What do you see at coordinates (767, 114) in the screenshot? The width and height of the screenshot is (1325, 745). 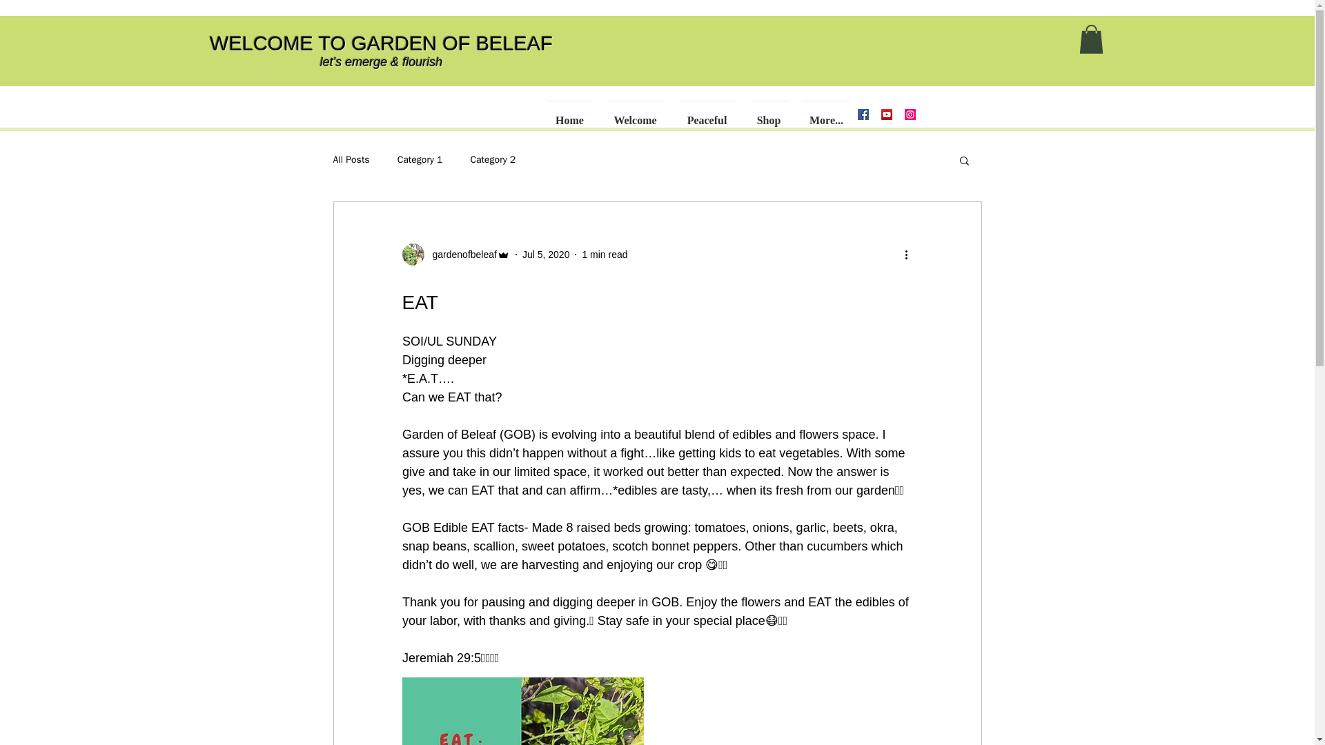 I see `Shop` at bounding box center [767, 114].